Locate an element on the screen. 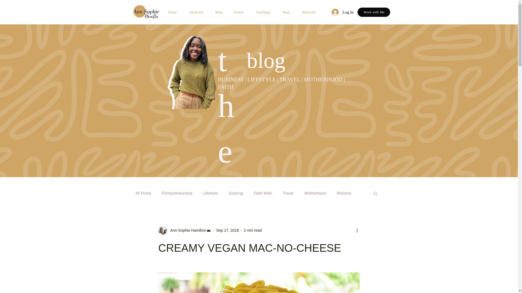 The height and width of the screenshot is (293, 522). Ann-Sophie Hamilton is located at coordinates (187, 230).